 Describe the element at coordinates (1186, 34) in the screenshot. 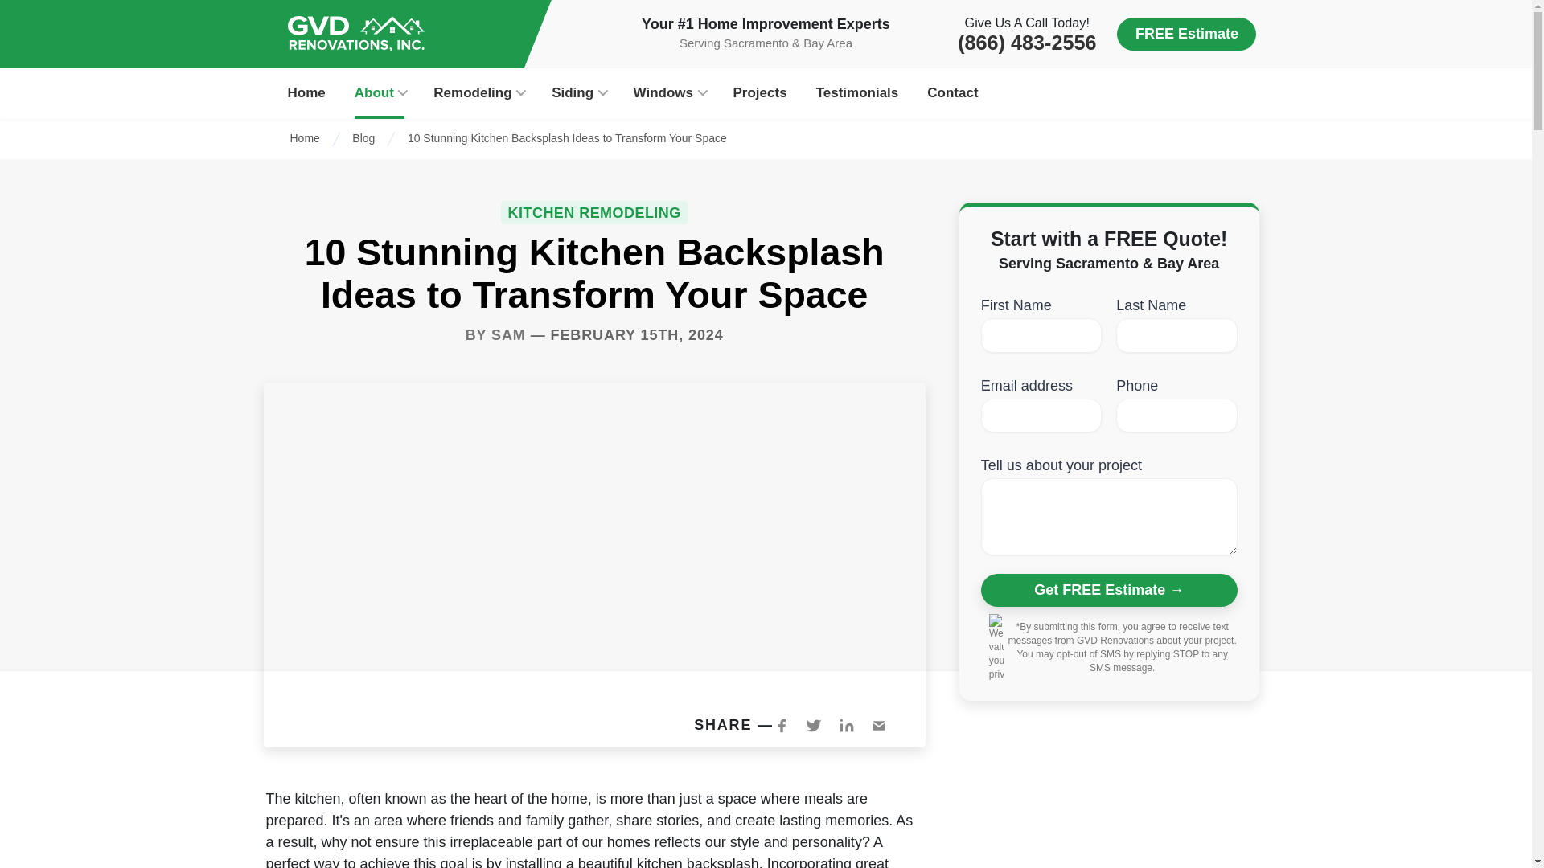

I see `FREE Estimate` at that location.